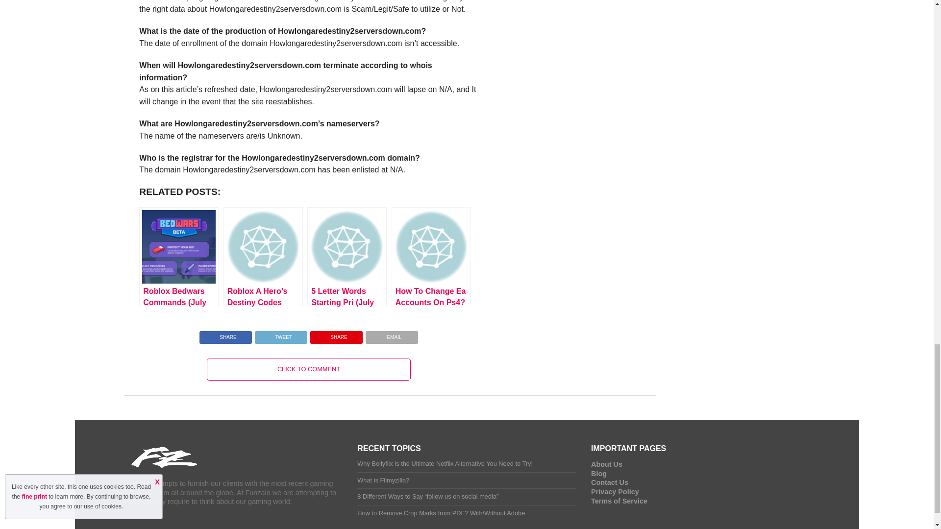  What do you see at coordinates (225, 335) in the screenshot?
I see `Share on Facebook` at bounding box center [225, 335].